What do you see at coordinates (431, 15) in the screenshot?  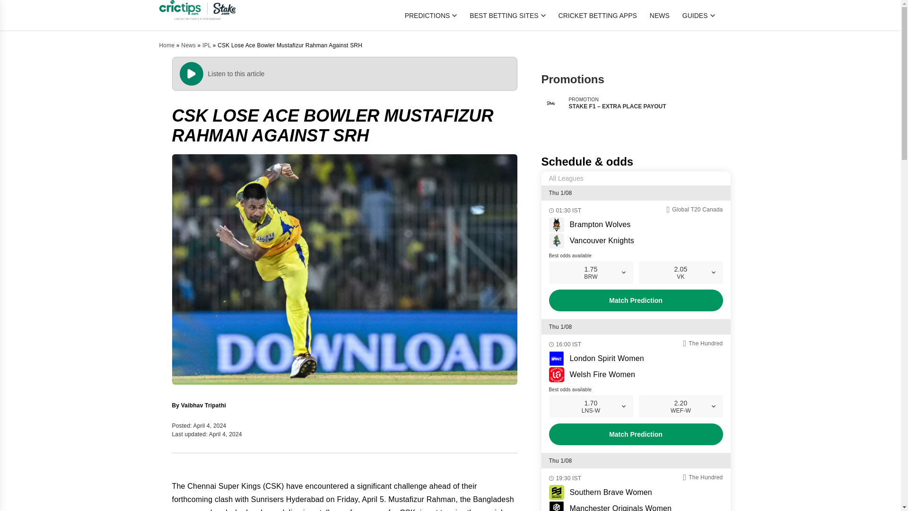 I see `PREDICTIONS` at bounding box center [431, 15].